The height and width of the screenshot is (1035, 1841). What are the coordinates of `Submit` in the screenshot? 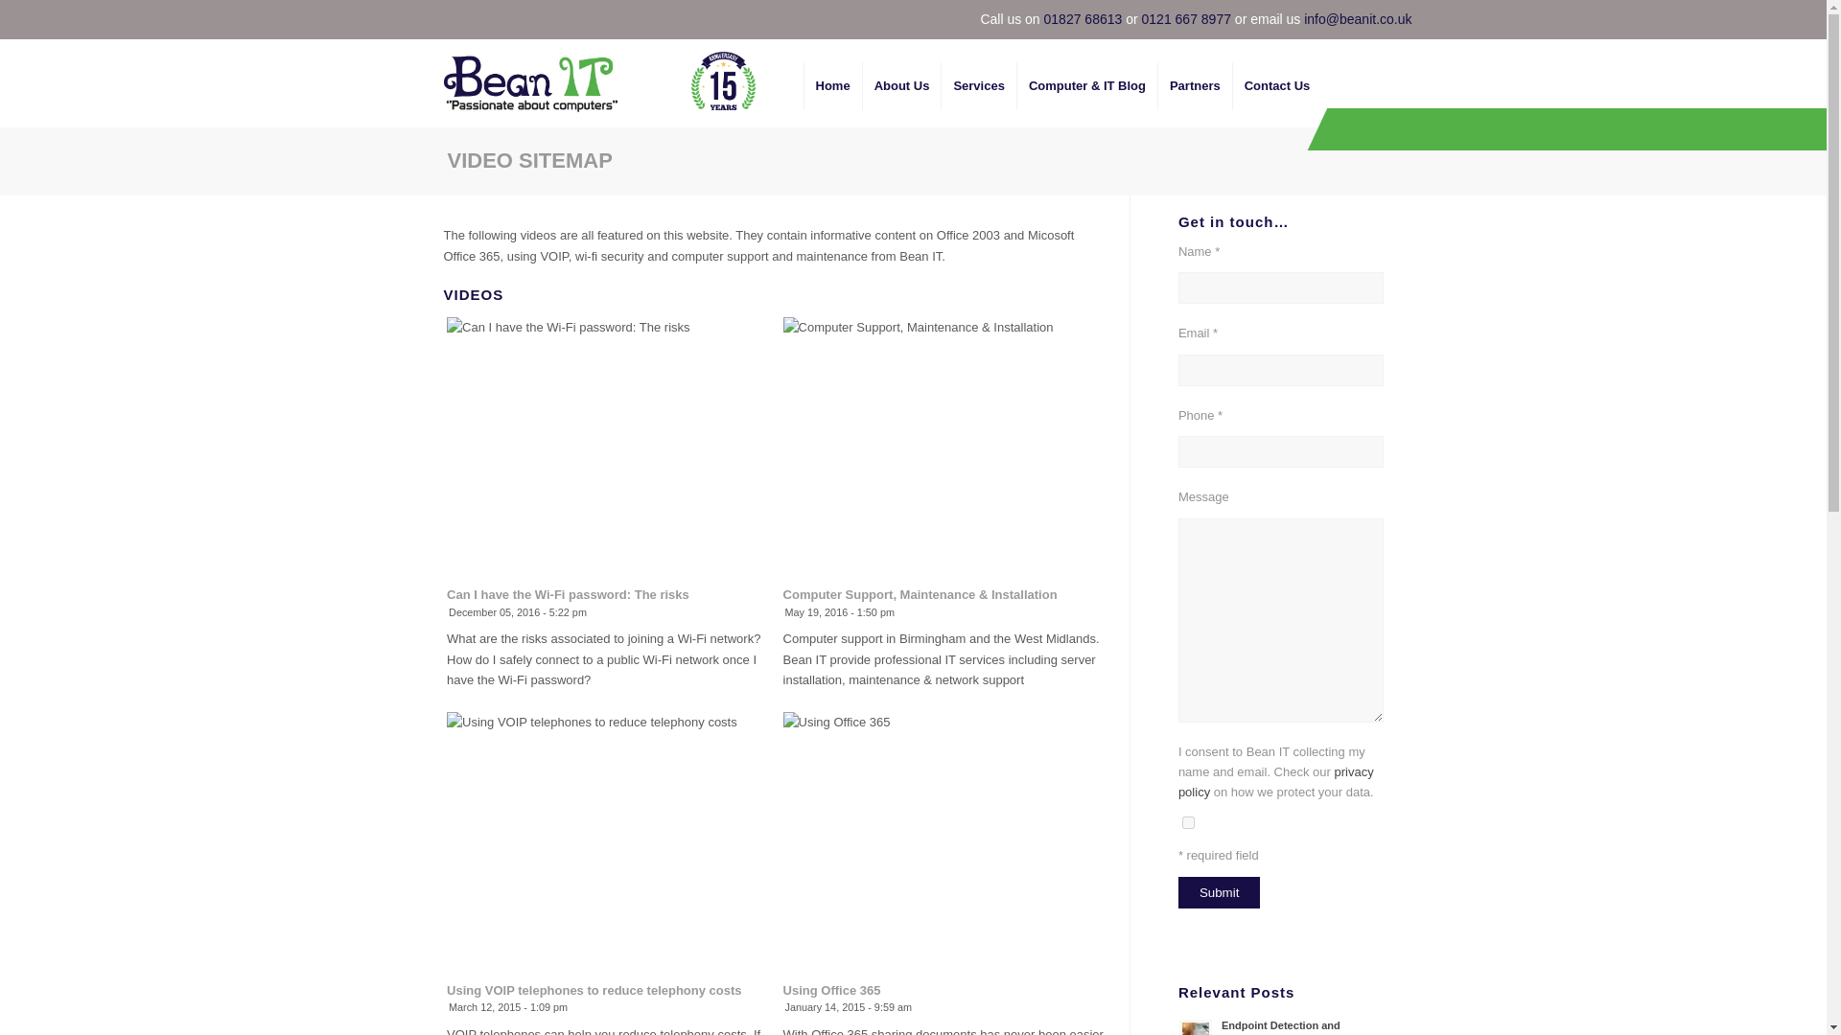 It's located at (1218, 892).